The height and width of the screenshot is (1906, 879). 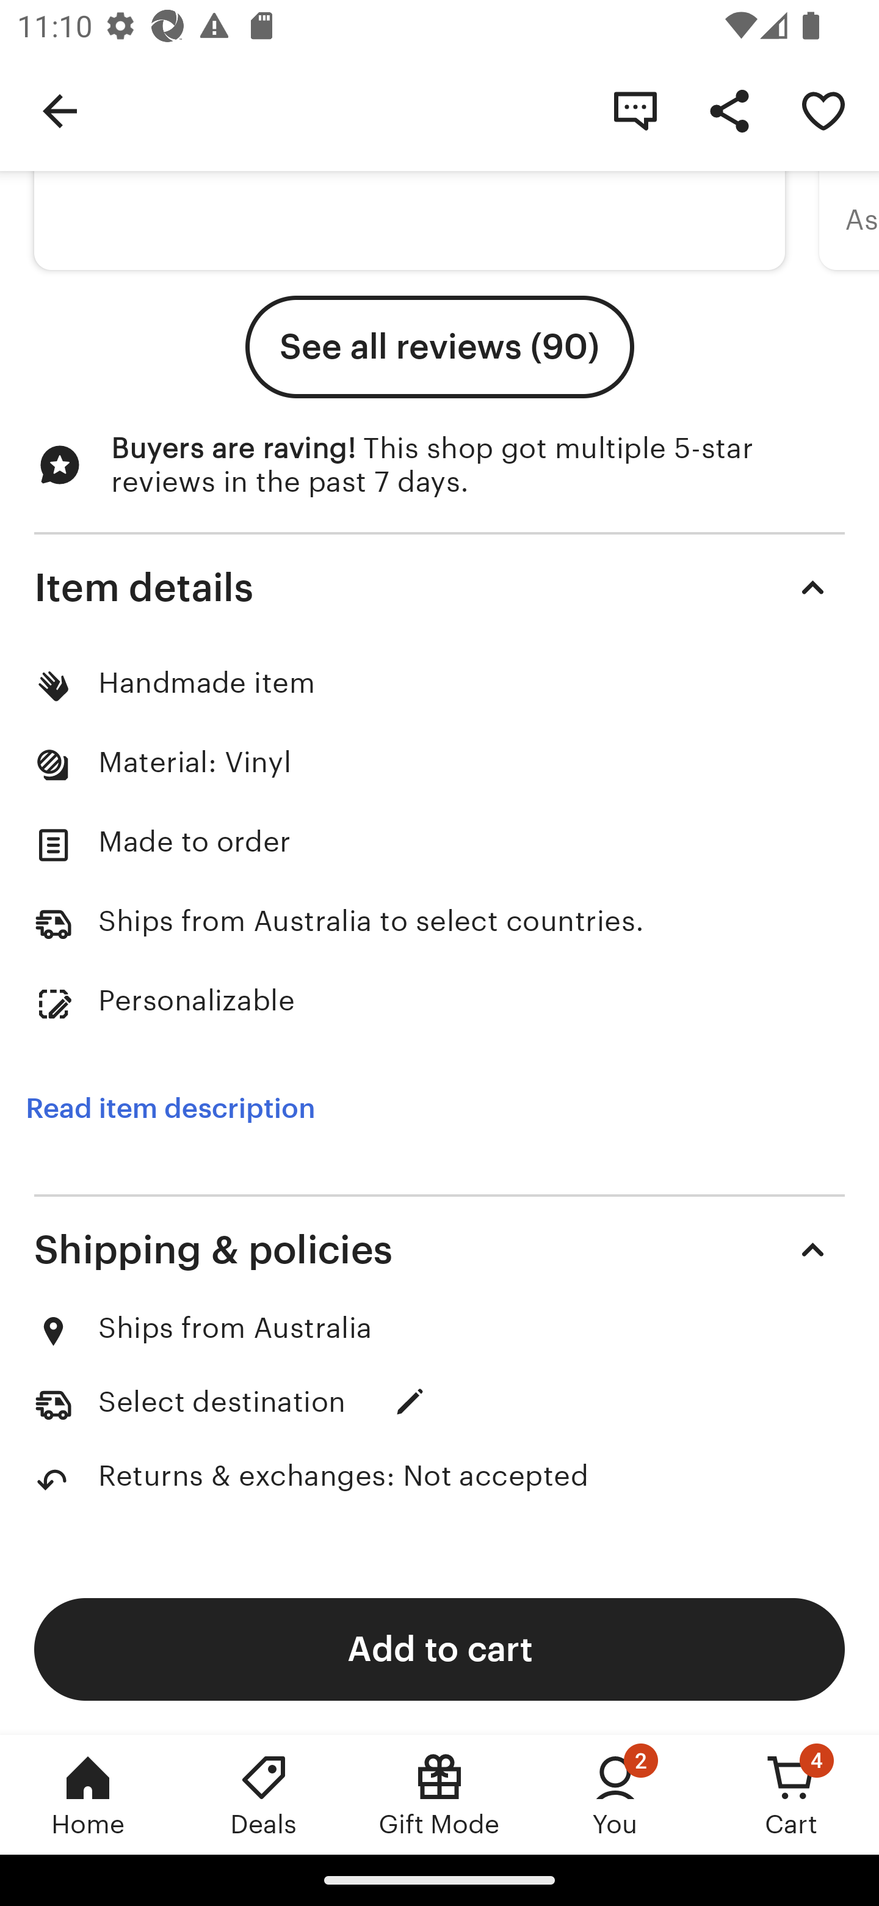 What do you see at coordinates (635, 110) in the screenshot?
I see `Contact shop` at bounding box center [635, 110].